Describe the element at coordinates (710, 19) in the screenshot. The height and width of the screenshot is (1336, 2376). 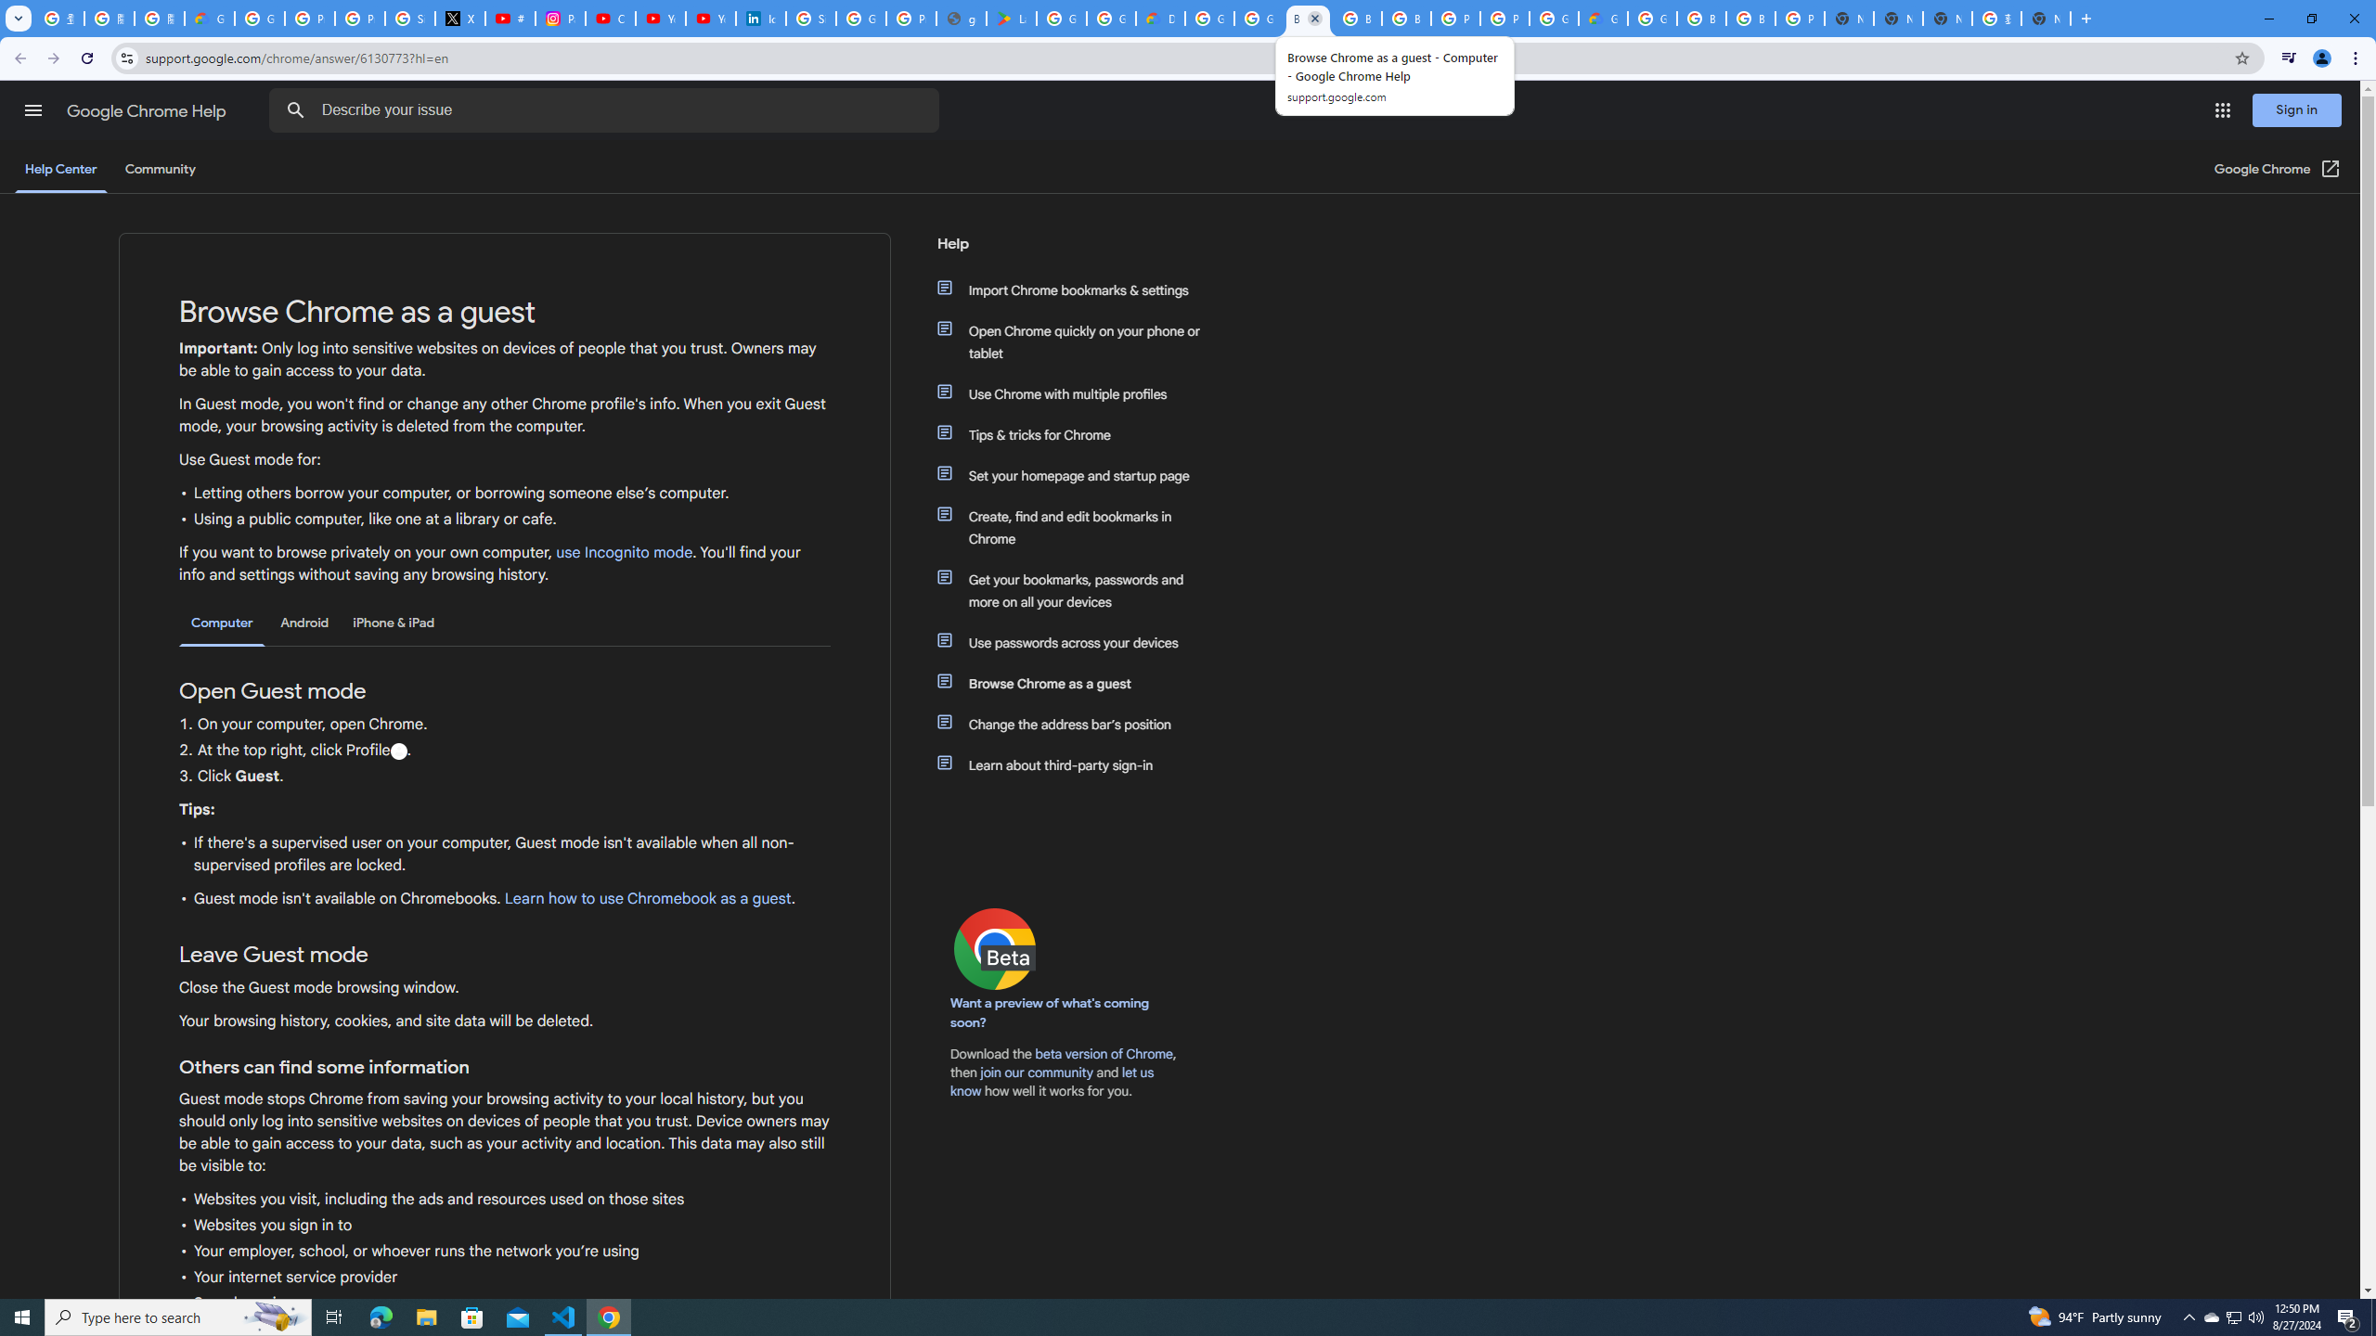
I see `YouTube Culture & Trends - YouTube Top 10, 2021` at that location.